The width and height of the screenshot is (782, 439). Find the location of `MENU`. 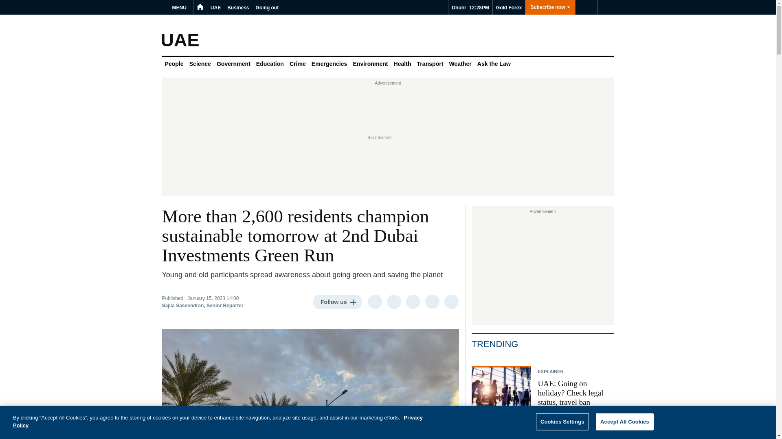

MENU is located at coordinates (180, 7).